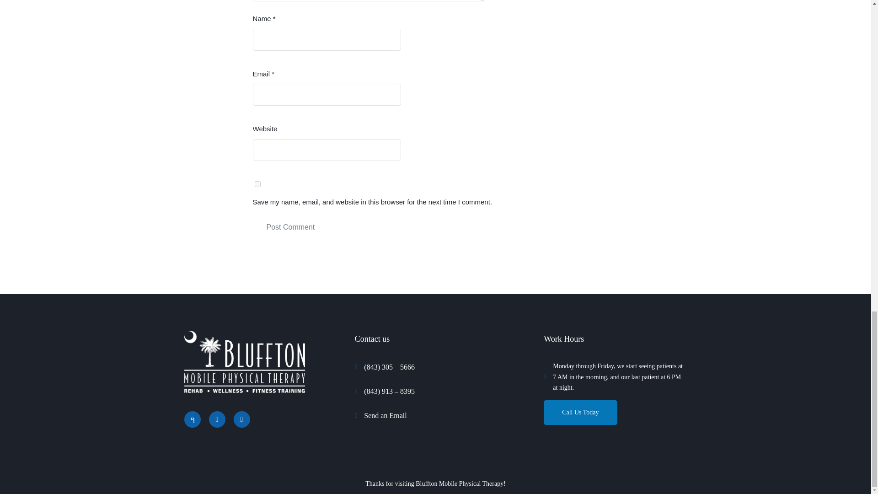 The width and height of the screenshot is (878, 494). I want to click on Send an Email, so click(435, 415).